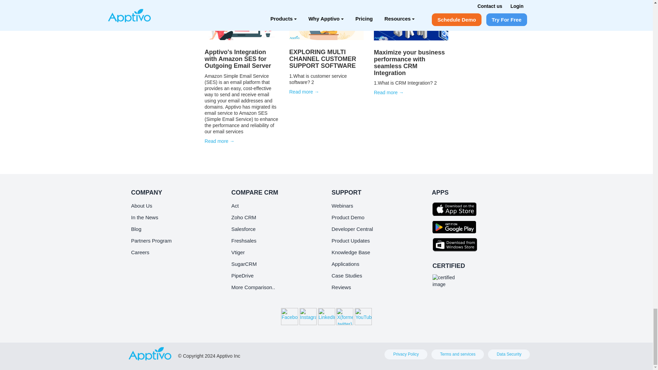 This screenshot has width=658, height=370. What do you see at coordinates (456, 227) in the screenshot?
I see `GET IT ON Google Play` at bounding box center [456, 227].